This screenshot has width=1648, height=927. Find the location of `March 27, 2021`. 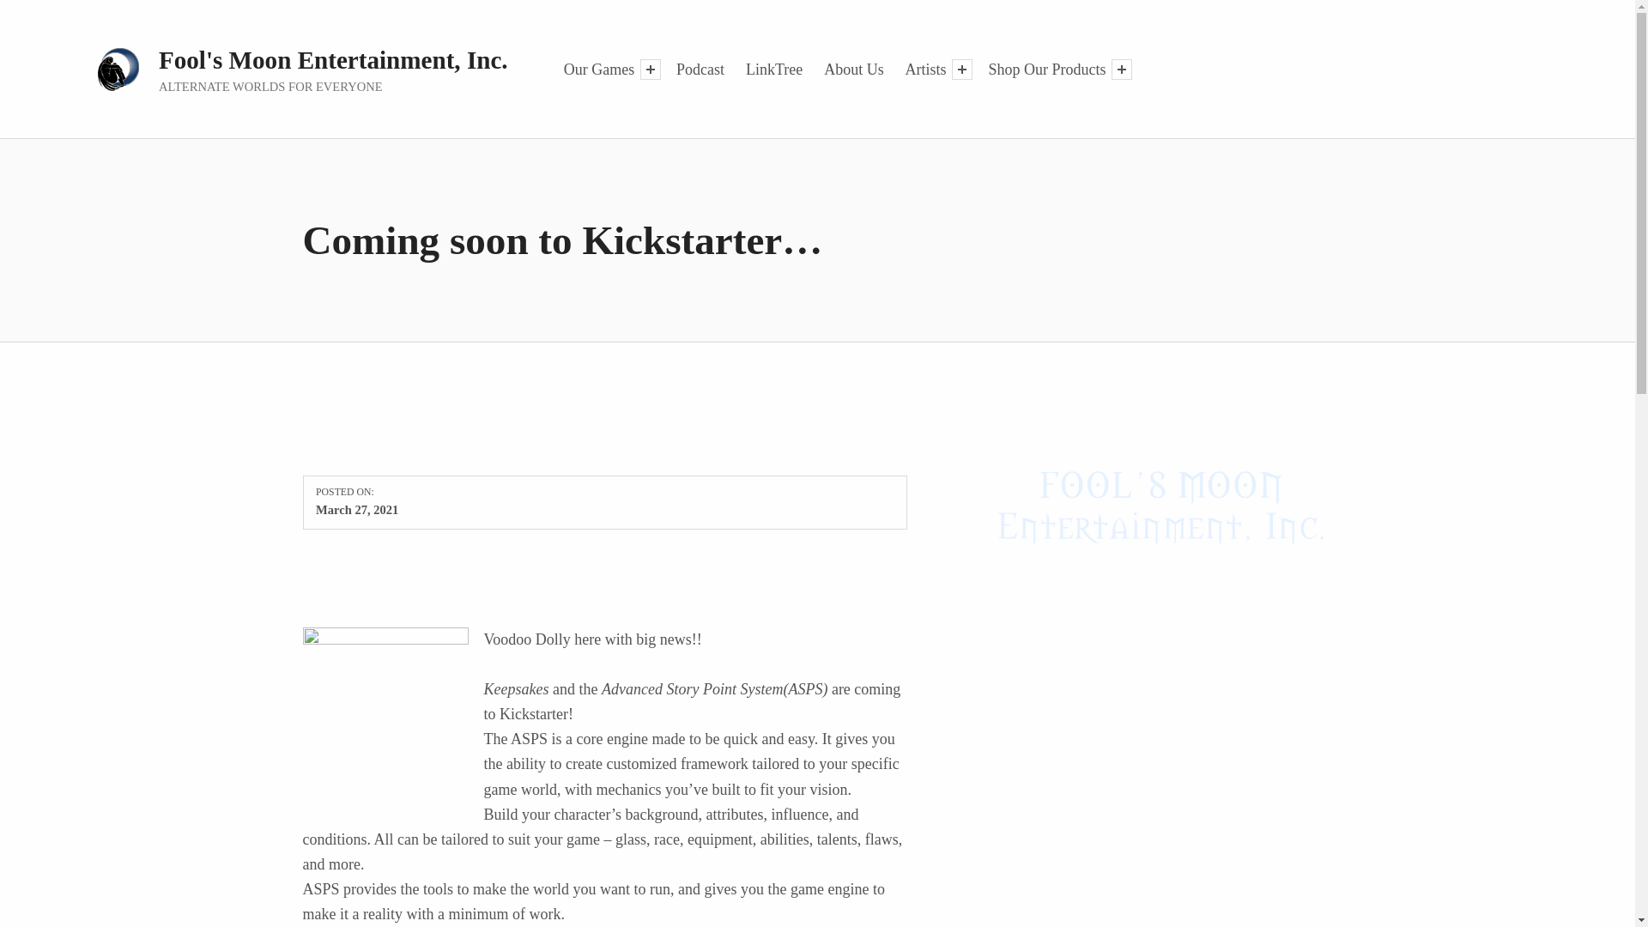

March 27, 2021 is located at coordinates (357, 510).